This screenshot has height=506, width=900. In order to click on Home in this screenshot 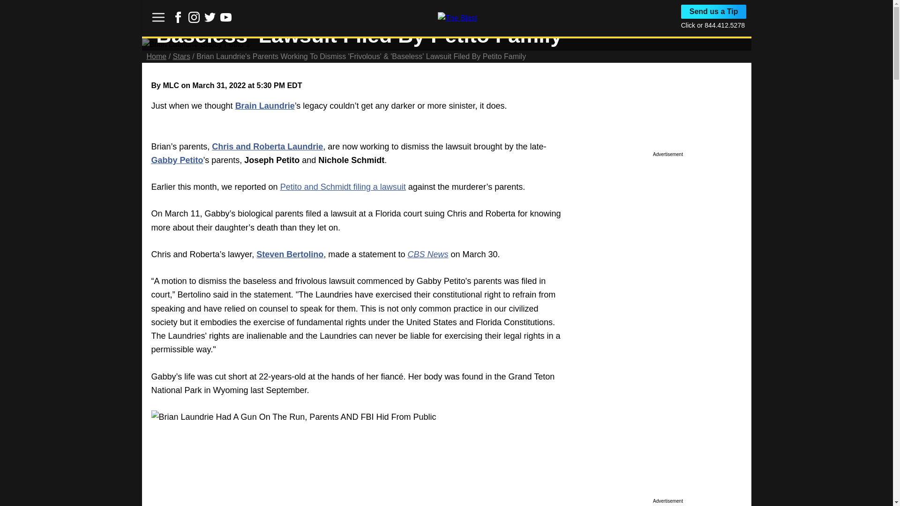, I will do `click(156, 56)`.